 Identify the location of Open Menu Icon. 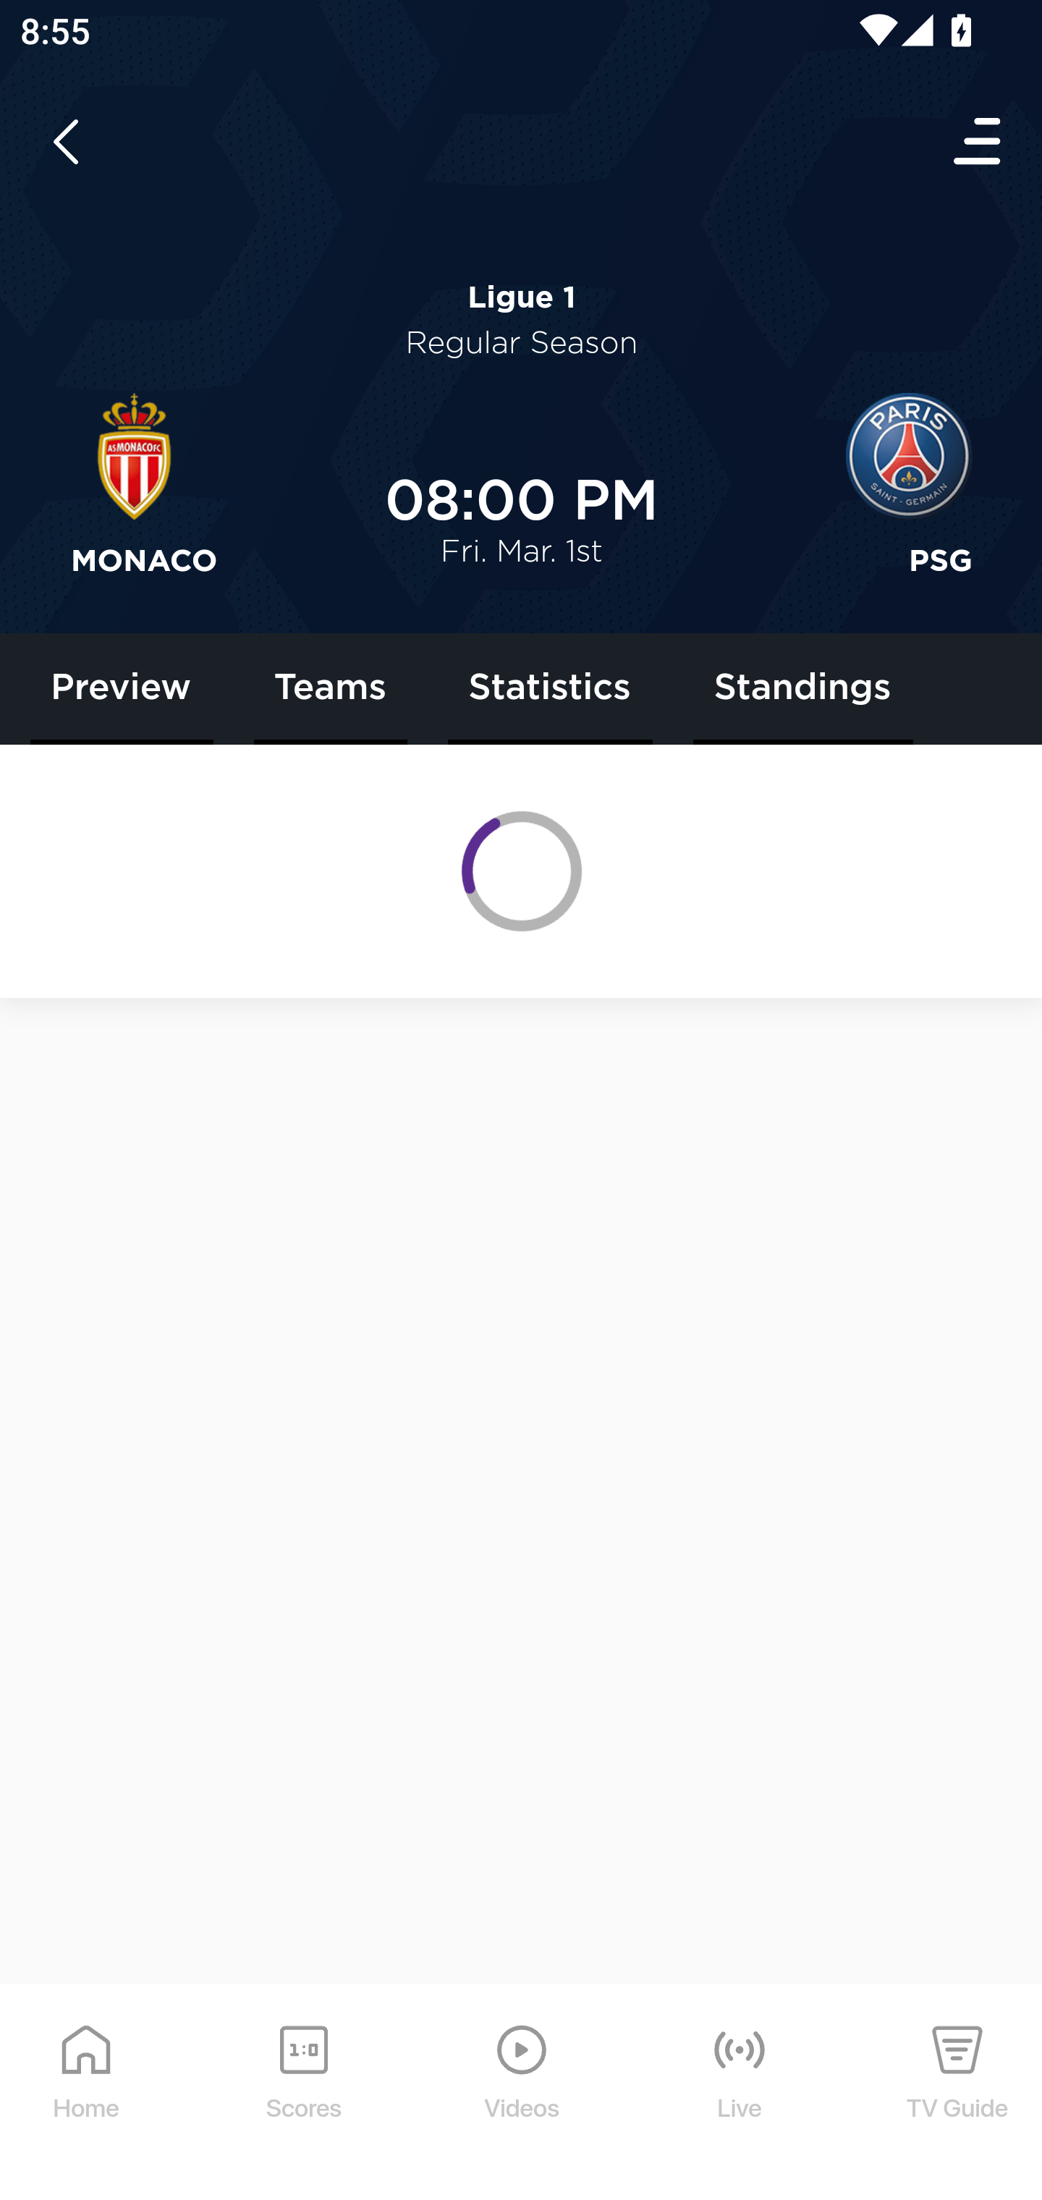
(978, 142).